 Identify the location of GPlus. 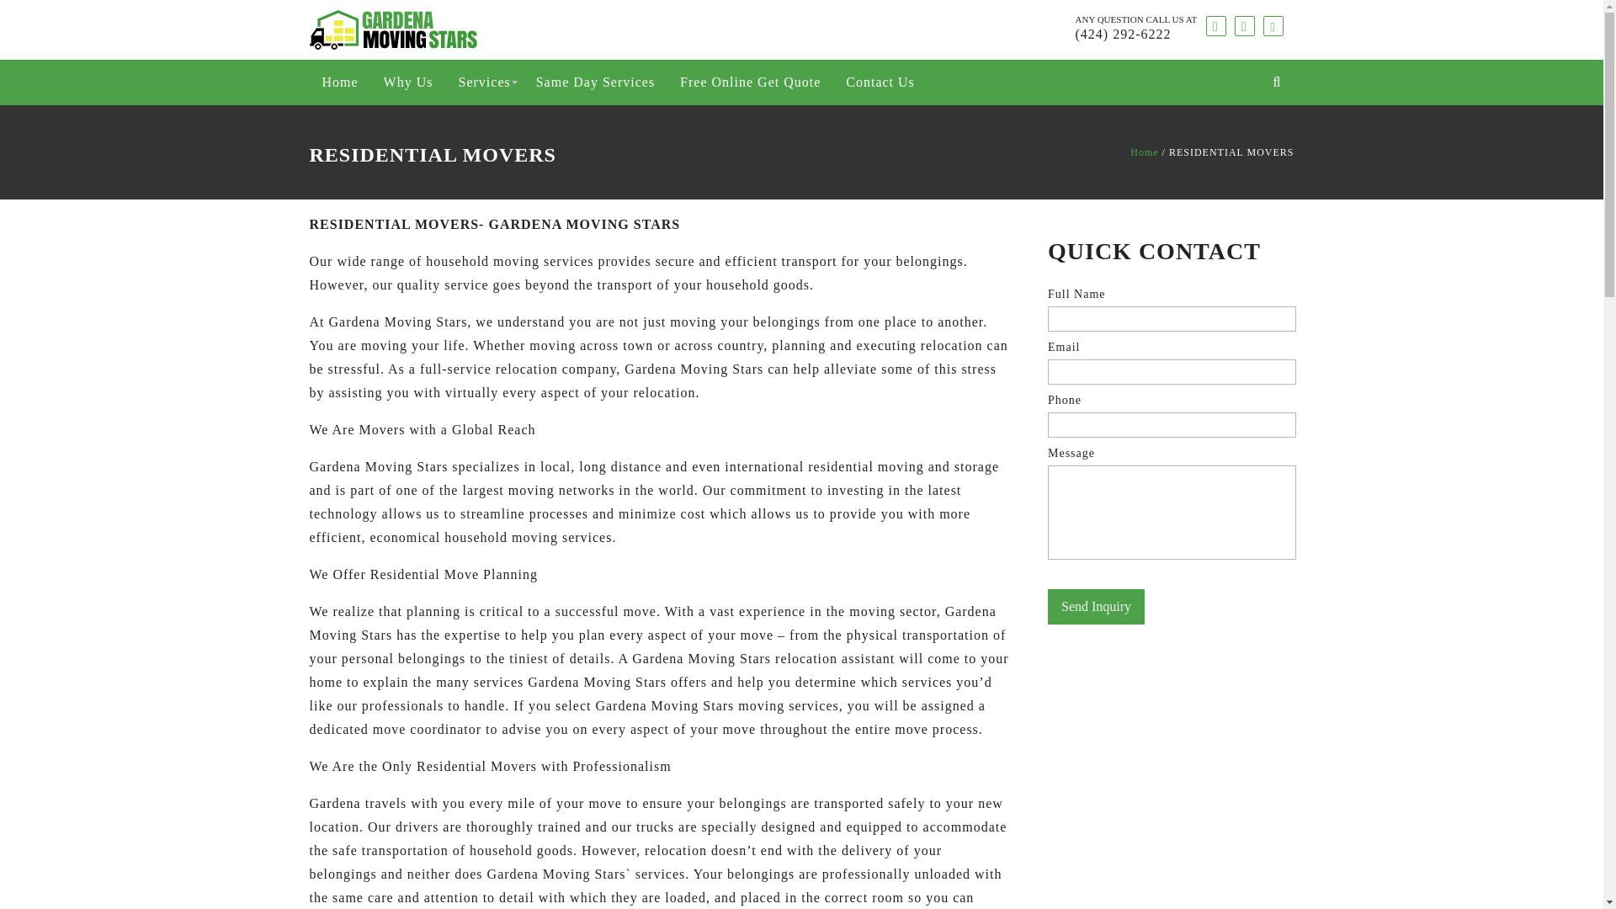
(1273, 26).